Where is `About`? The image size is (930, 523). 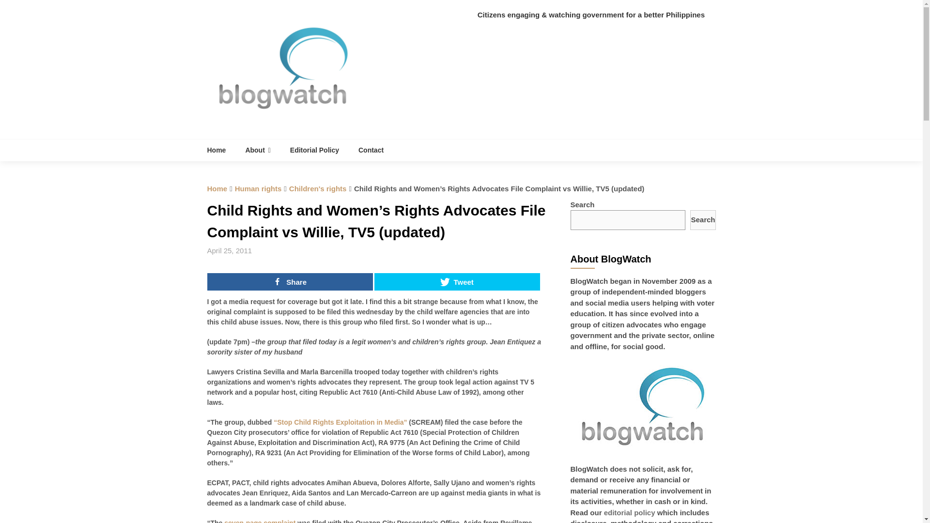
About is located at coordinates (257, 150).